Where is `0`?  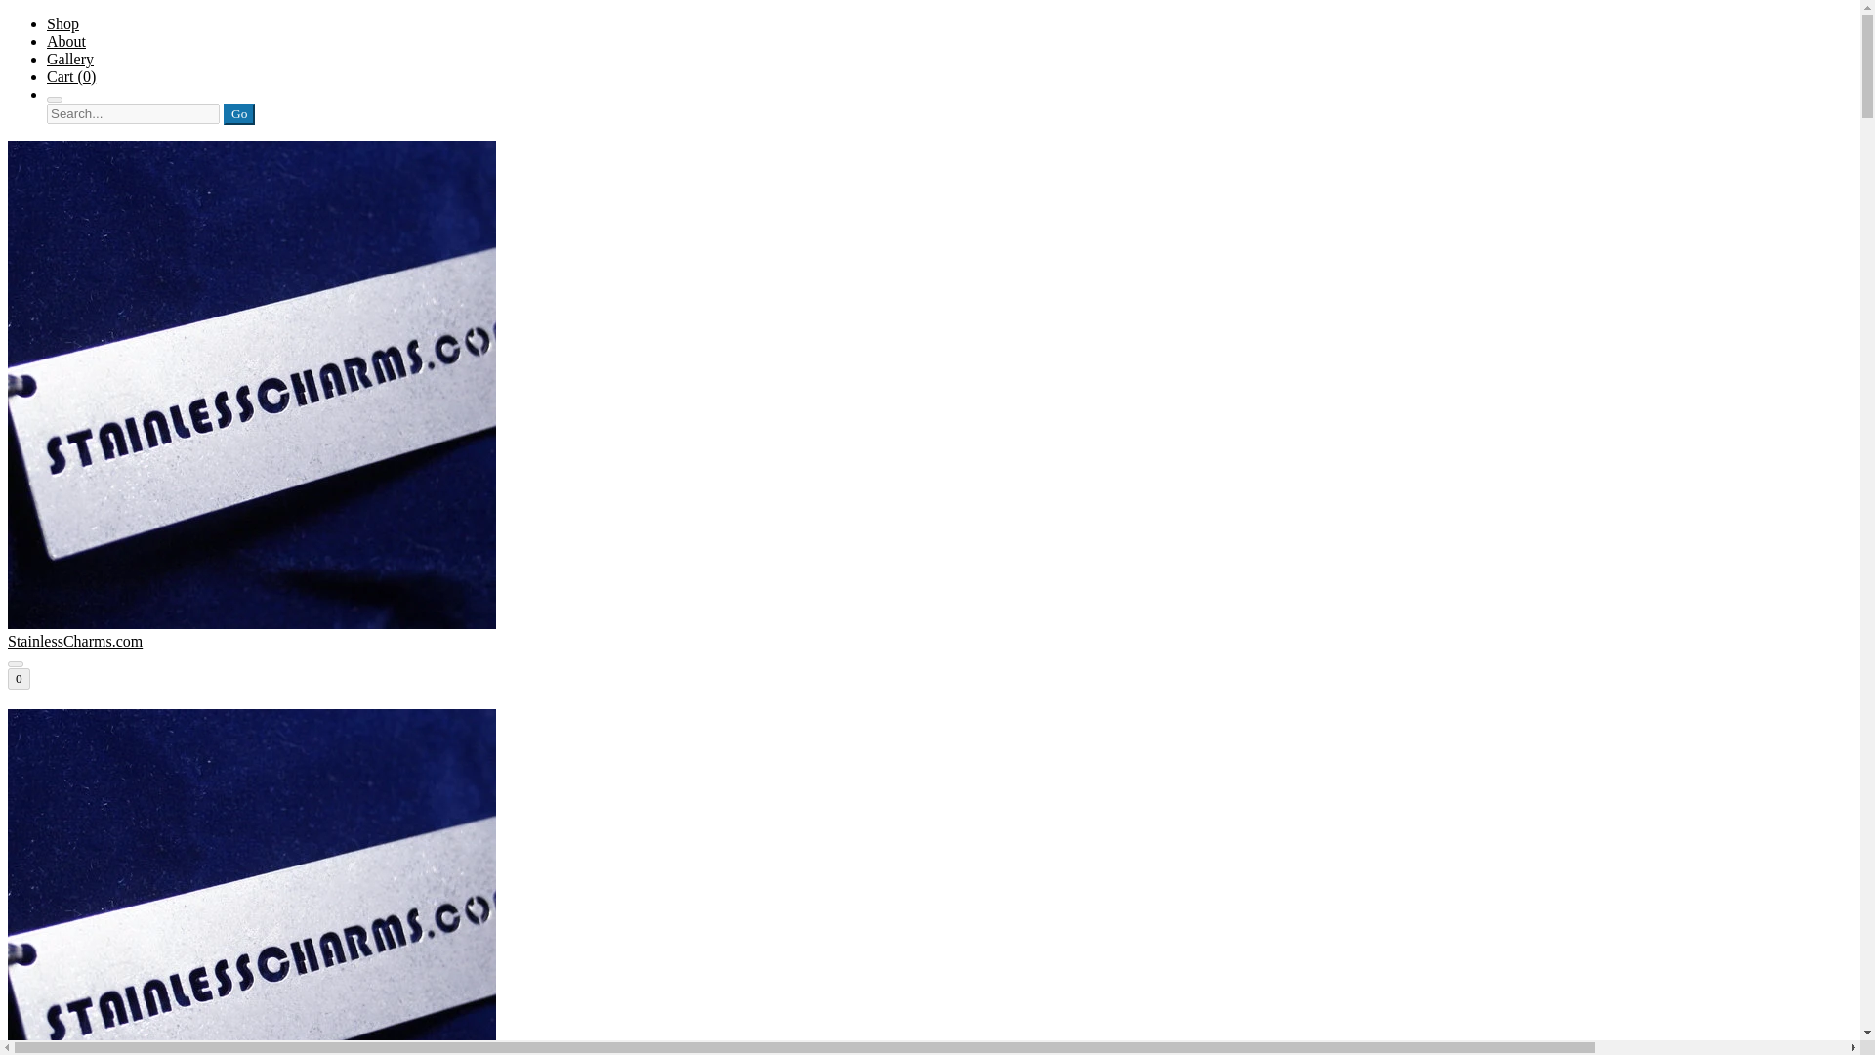 0 is located at coordinates (18, 678).